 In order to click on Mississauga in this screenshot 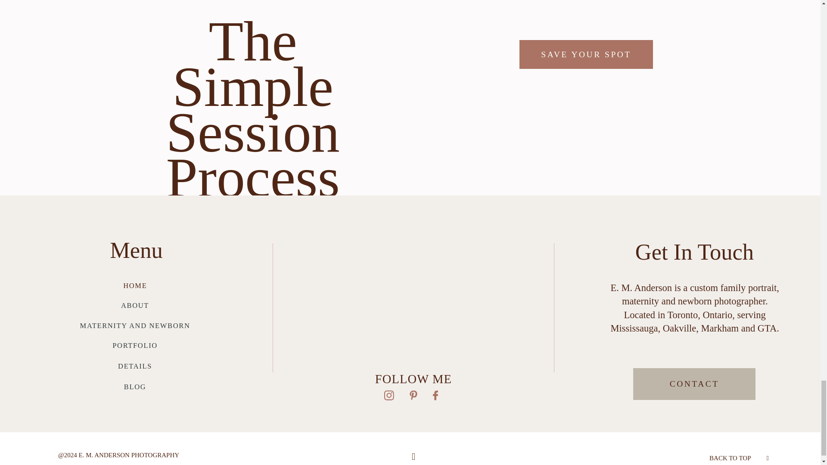, I will do `click(634, 328)`.